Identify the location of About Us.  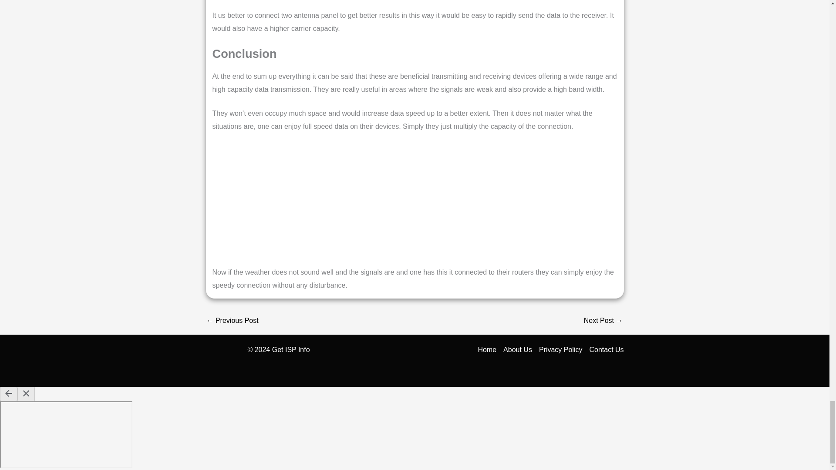
(518, 350).